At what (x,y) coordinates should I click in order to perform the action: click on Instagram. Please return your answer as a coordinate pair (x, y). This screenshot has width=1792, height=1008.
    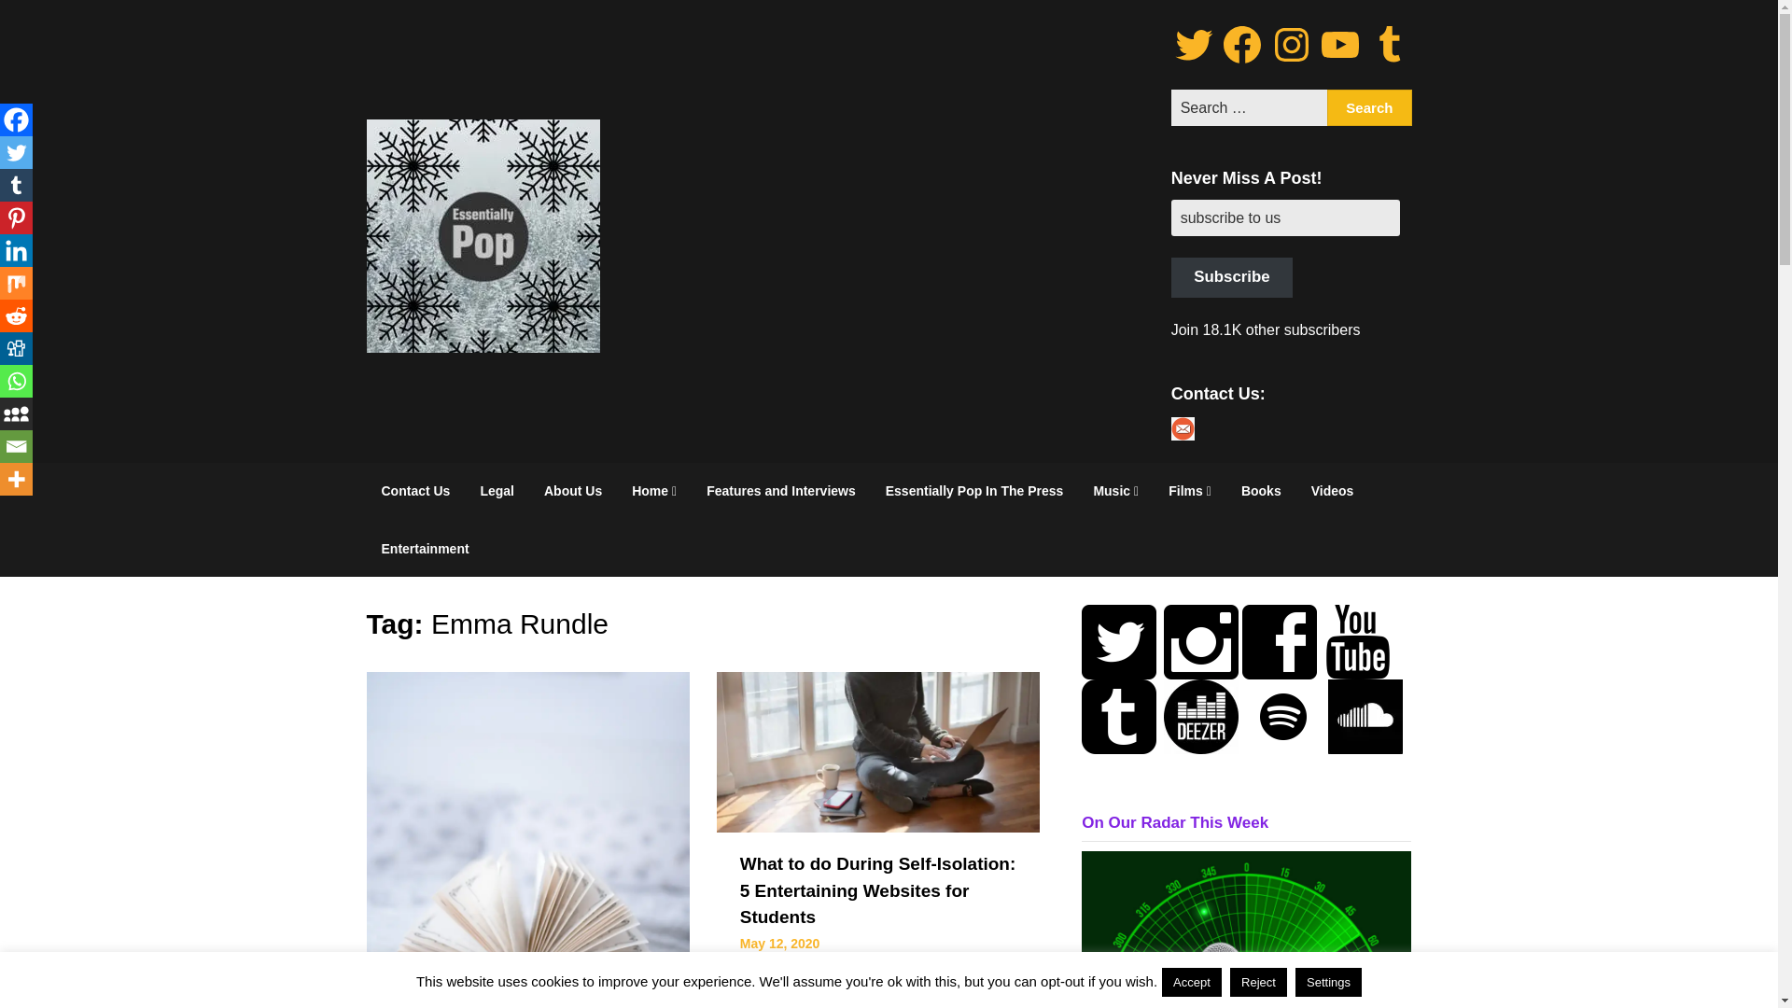
    Looking at the image, I should click on (1291, 45).